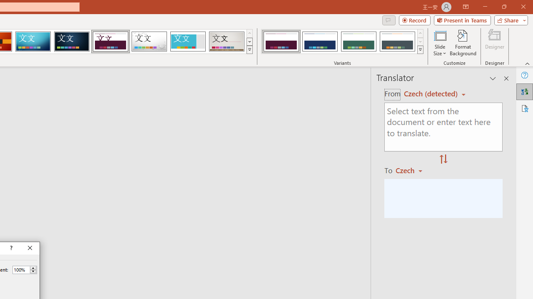  Describe the element at coordinates (25, 270) in the screenshot. I see `Percent` at that location.